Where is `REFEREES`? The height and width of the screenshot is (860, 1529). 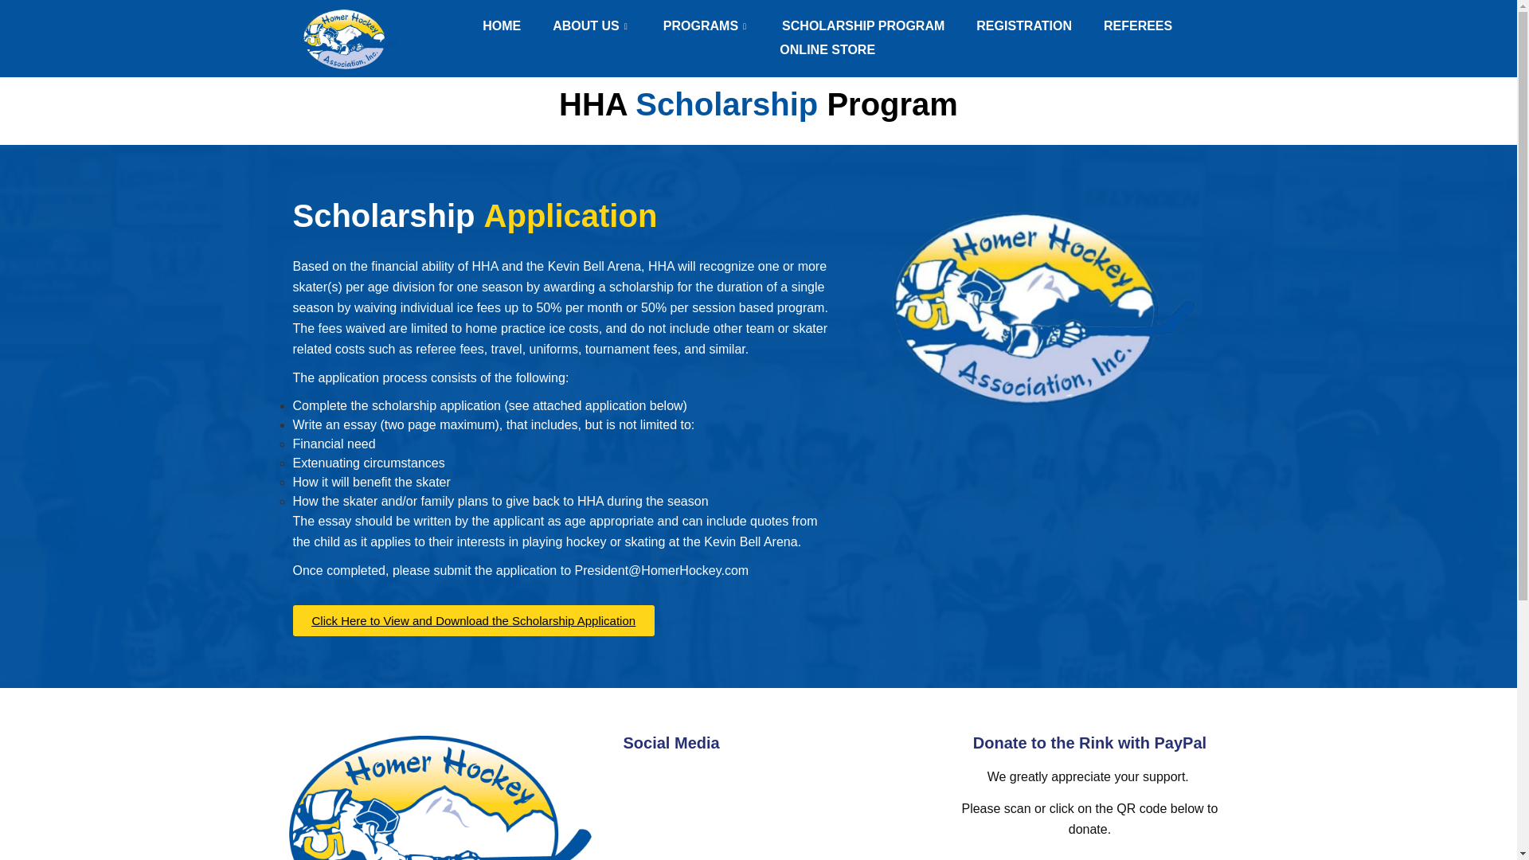
REFEREES is located at coordinates (1137, 25).